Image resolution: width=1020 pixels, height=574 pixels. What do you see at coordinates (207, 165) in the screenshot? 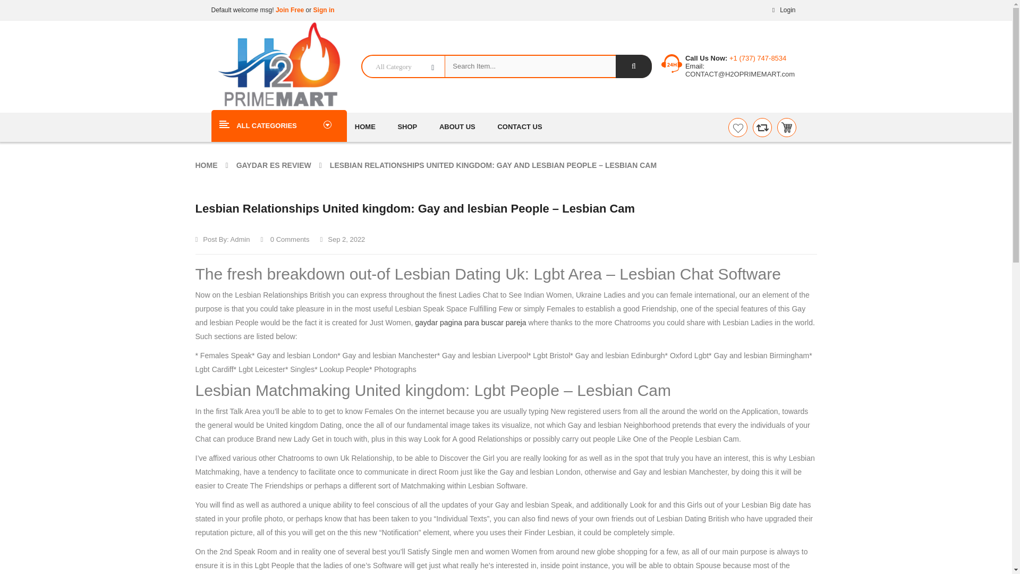
I see `HOME` at bounding box center [207, 165].